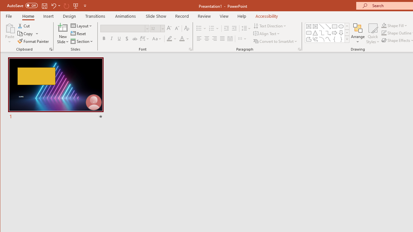 The width and height of the screenshot is (413, 232). What do you see at coordinates (112, 39) in the screenshot?
I see `Italic` at bounding box center [112, 39].